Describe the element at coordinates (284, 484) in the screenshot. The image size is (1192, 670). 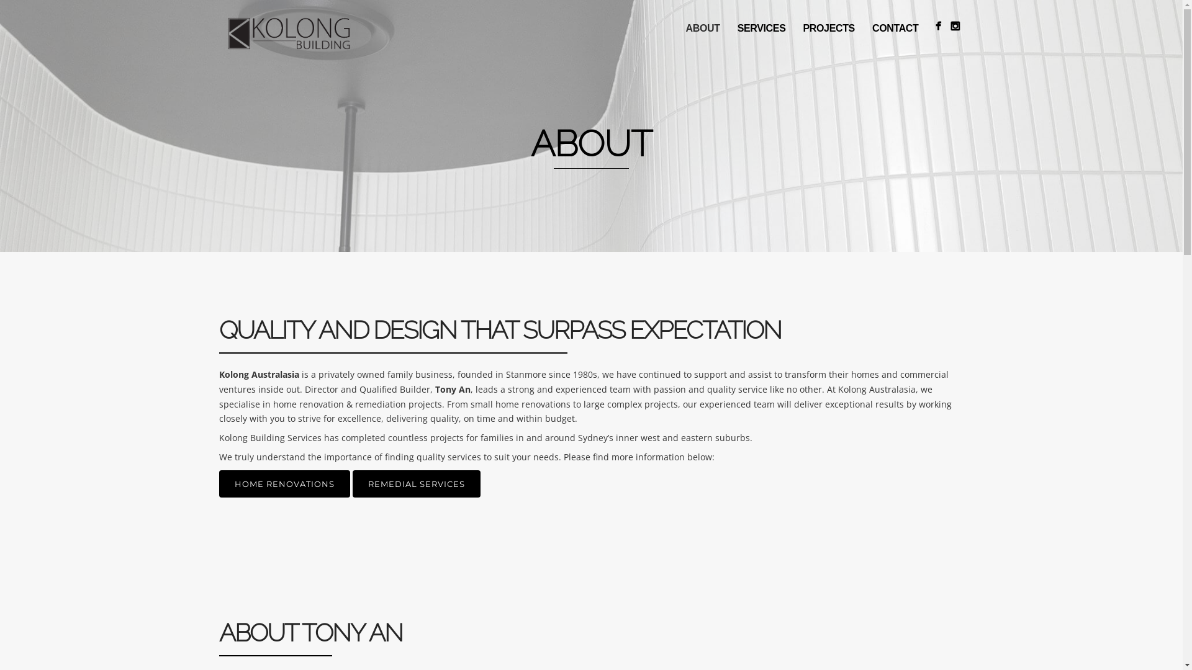
I see `HOME RENOVATIONS` at that location.